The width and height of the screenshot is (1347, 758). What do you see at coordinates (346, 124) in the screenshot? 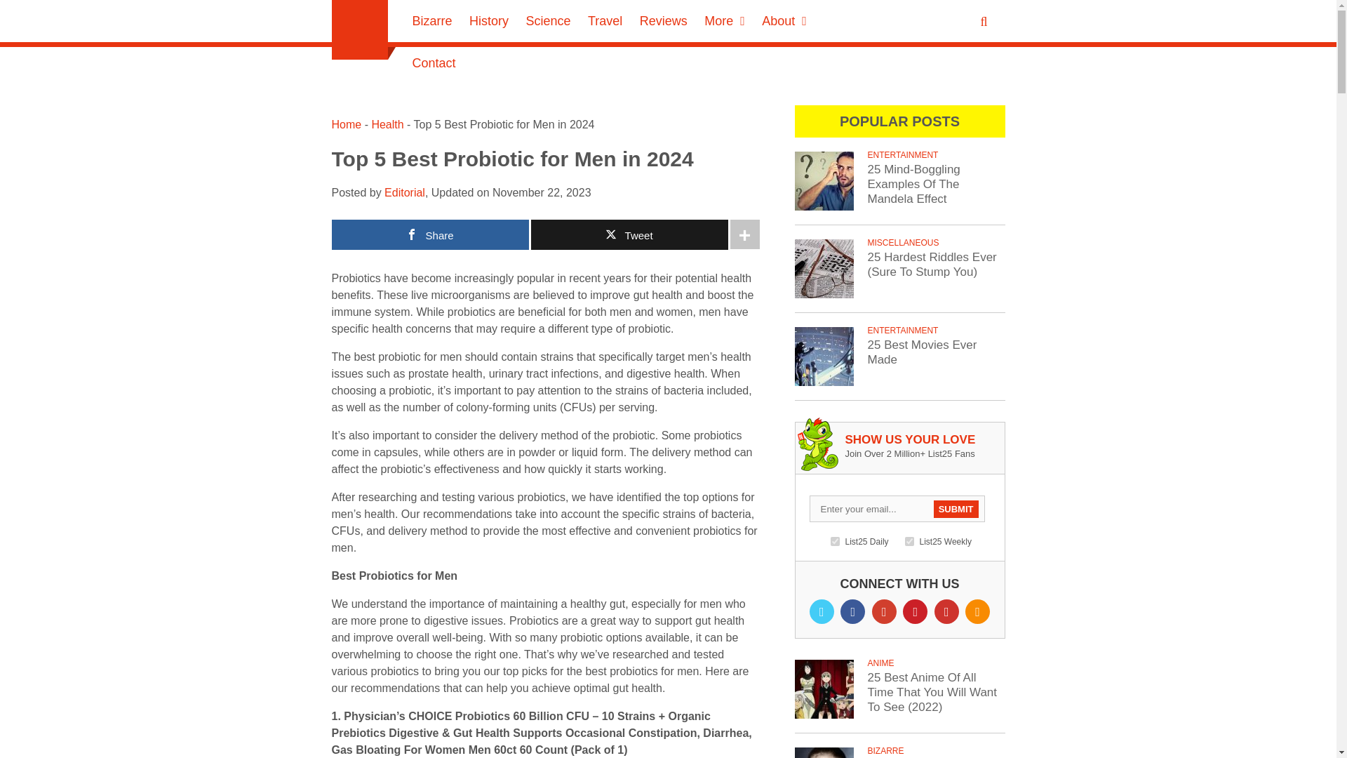
I see `Home` at bounding box center [346, 124].